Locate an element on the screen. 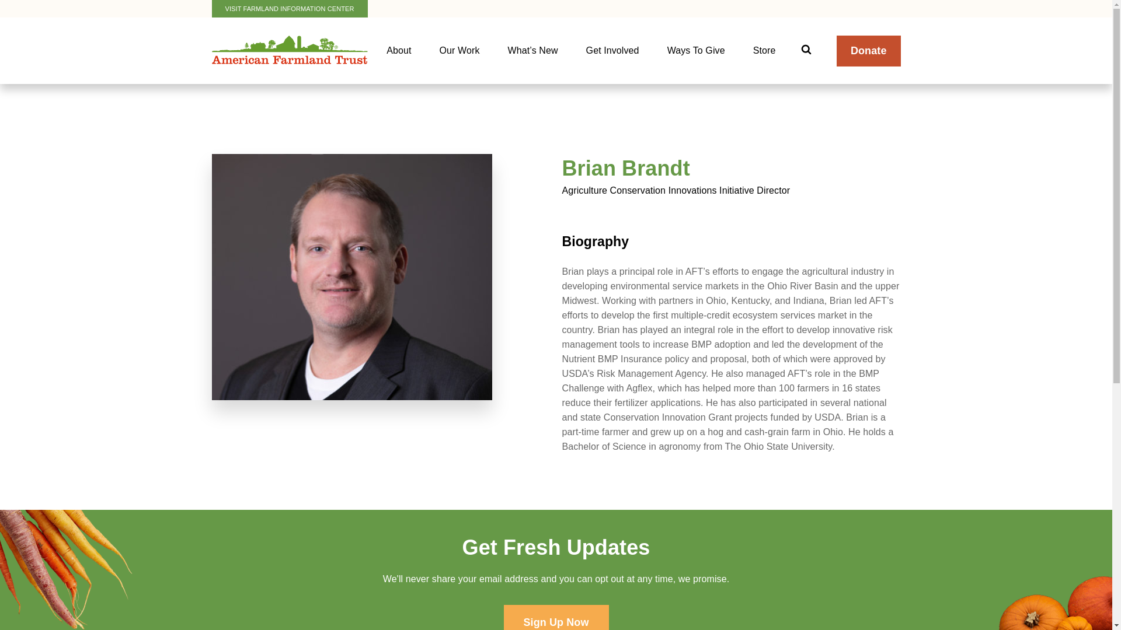 The height and width of the screenshot is (630, 1121). Store is located at coordinates (764, 50).